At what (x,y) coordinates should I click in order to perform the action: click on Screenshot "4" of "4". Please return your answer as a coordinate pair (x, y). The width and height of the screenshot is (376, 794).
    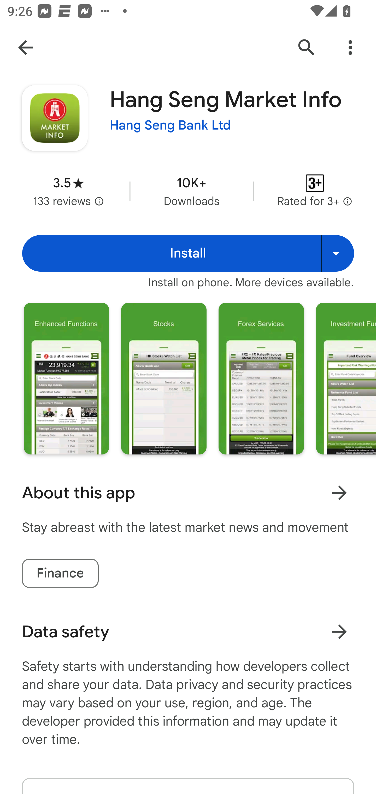
    Looking at the image, I should click on (346, 378).